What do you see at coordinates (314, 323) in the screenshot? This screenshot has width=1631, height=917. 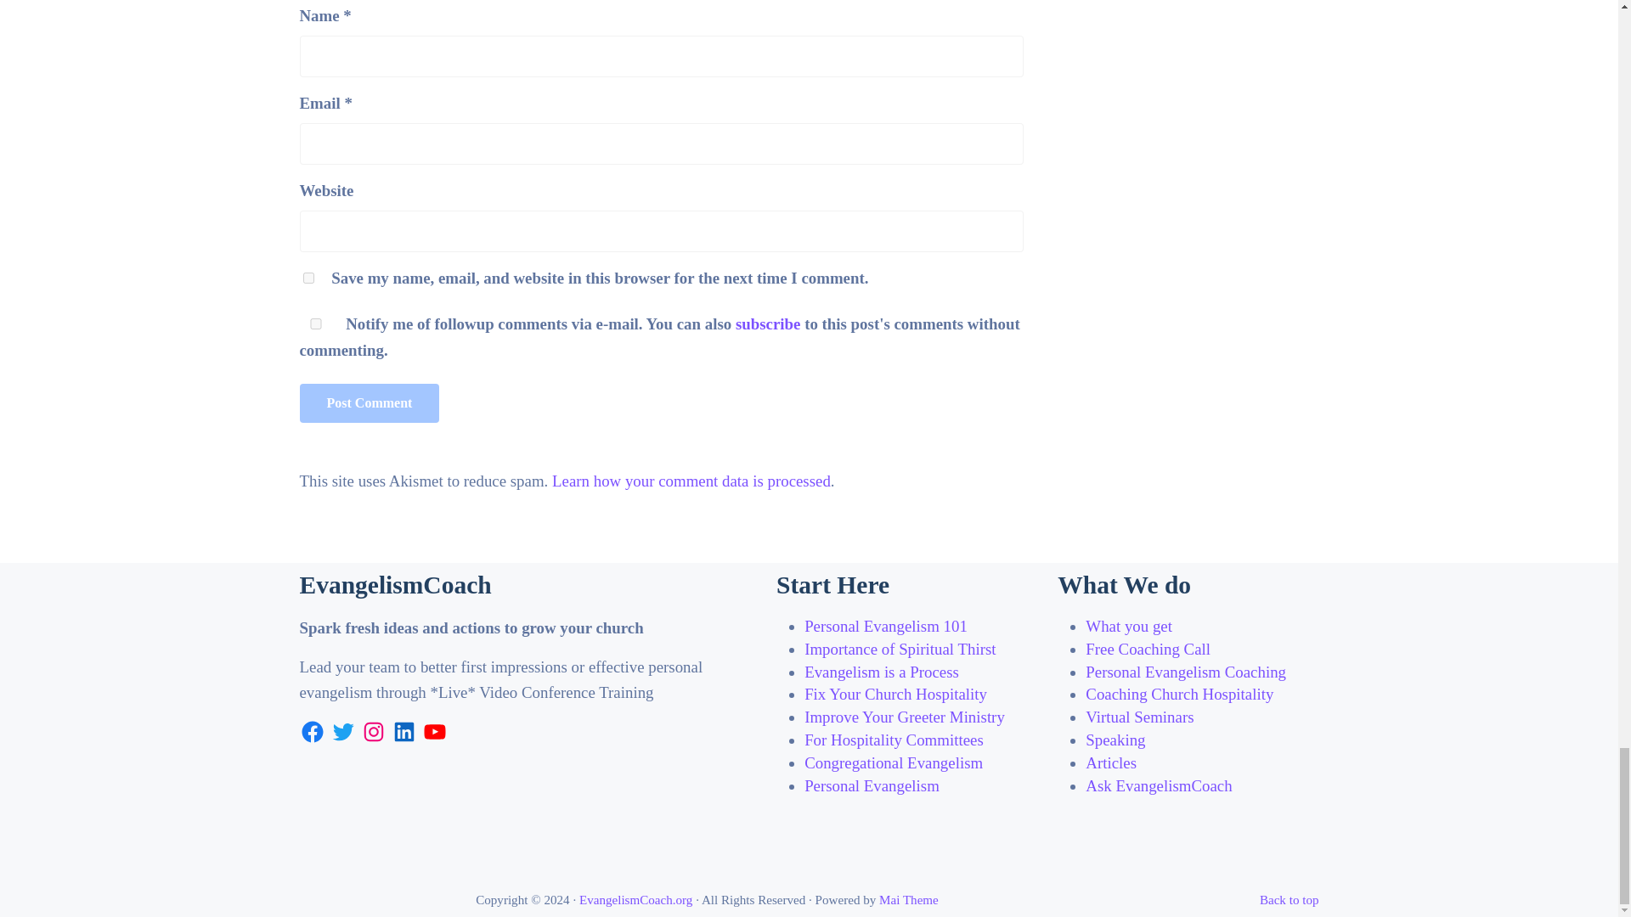 I see `yes` at bounding box center [314, 323].